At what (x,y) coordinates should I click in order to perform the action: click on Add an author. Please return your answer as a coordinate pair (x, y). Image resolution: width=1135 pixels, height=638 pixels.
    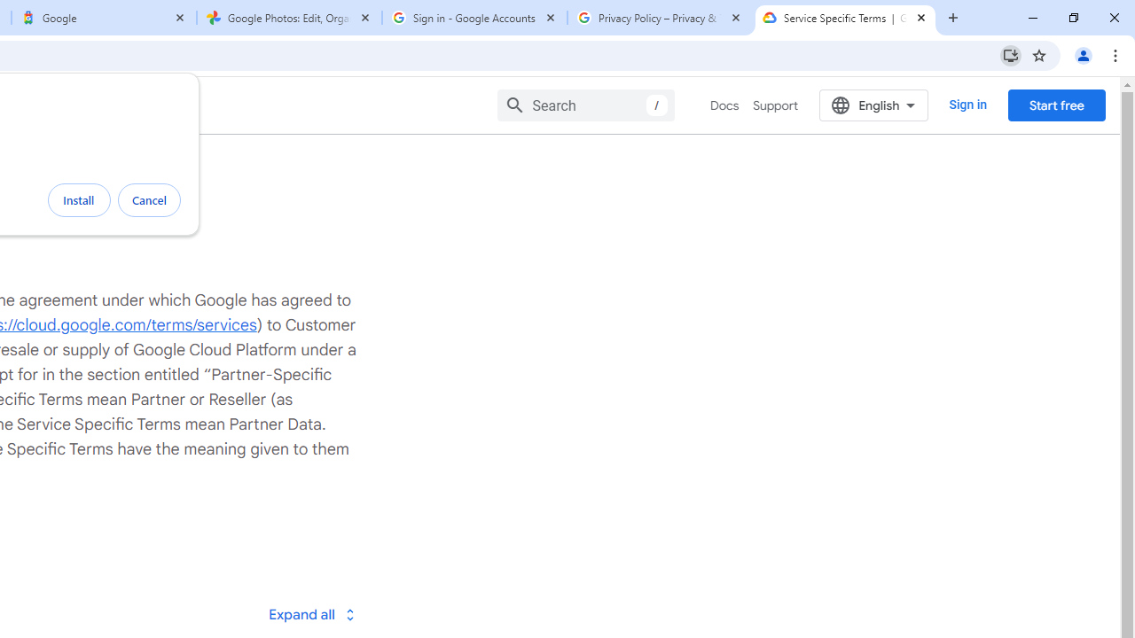
    Looking at the image, I should click on (126, 606).